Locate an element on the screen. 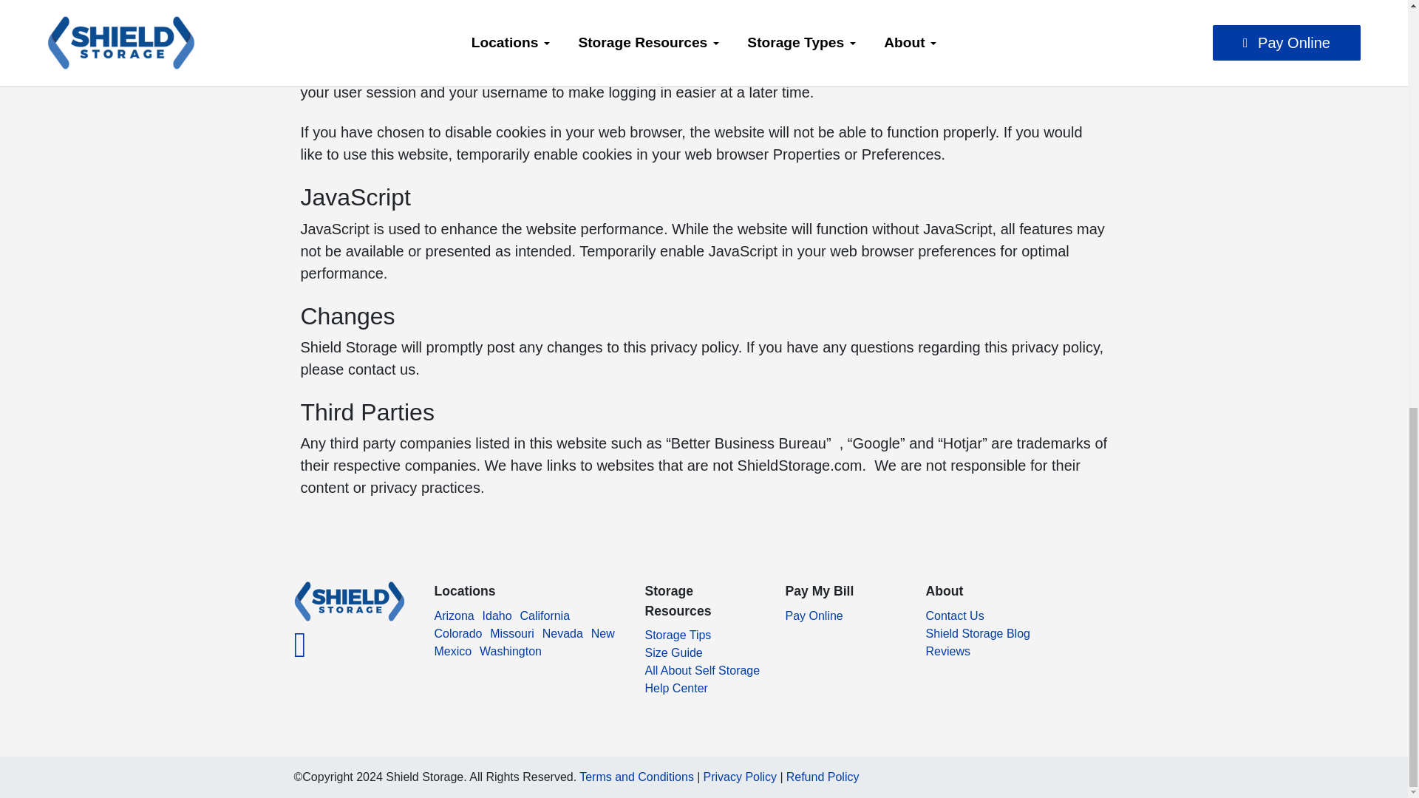 This screenshot has width=1419, height=798. Idaho is located at coordinates (497, 616).